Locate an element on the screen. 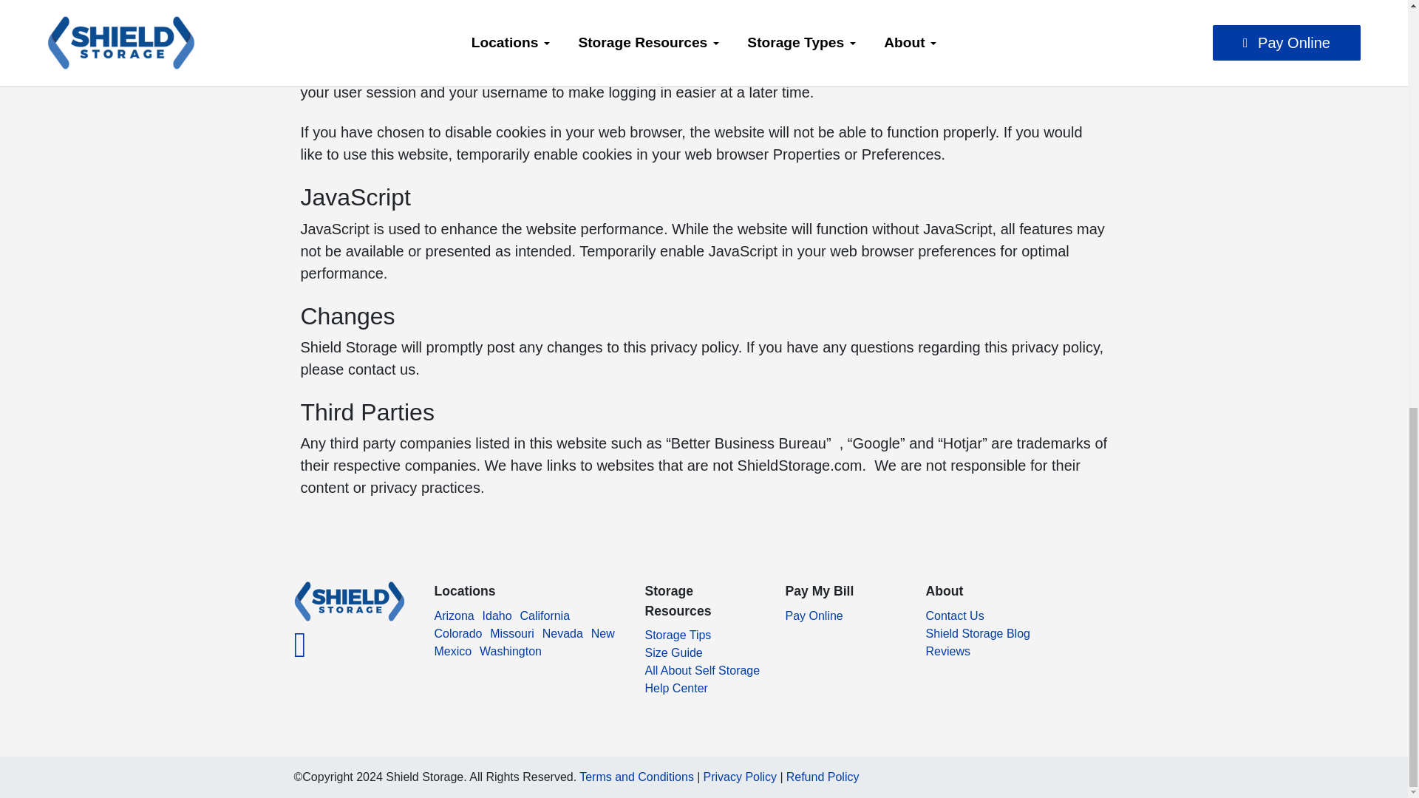 This screenshot has width=1419, height=798. Idaho is located at coordinates (497, 616).